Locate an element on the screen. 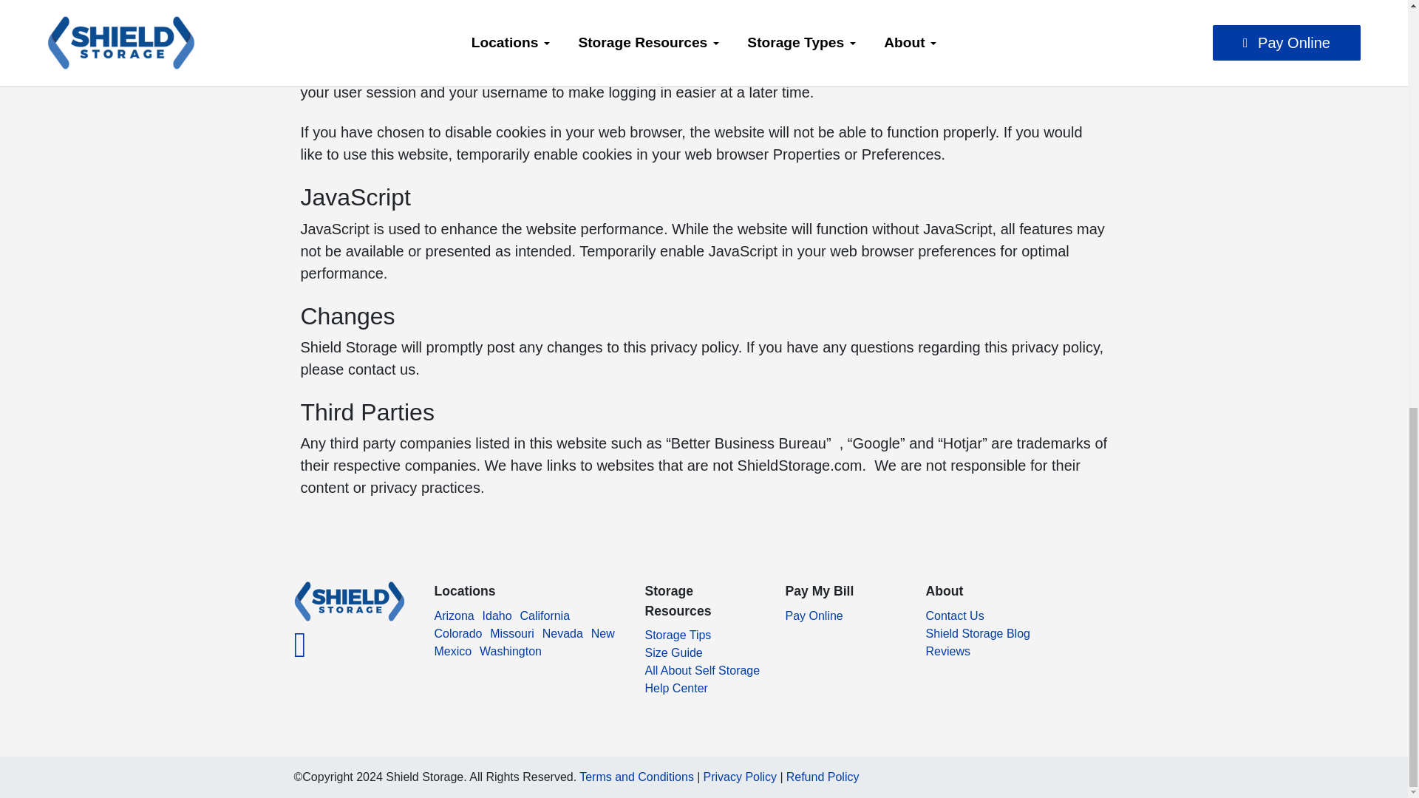 This screenshot has width=1419, height=798. Idaho is located at coordinates (497, 616).